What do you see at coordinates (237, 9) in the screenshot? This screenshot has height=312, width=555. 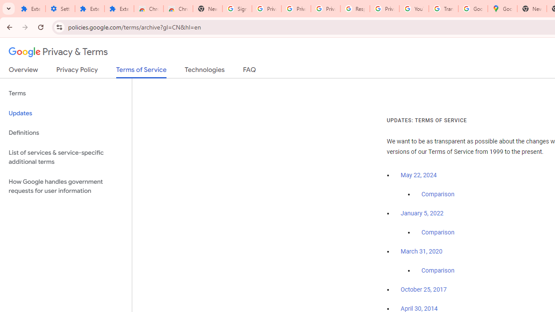 I see `Sign in - Google Accounts` at bounding box center [237, 9].